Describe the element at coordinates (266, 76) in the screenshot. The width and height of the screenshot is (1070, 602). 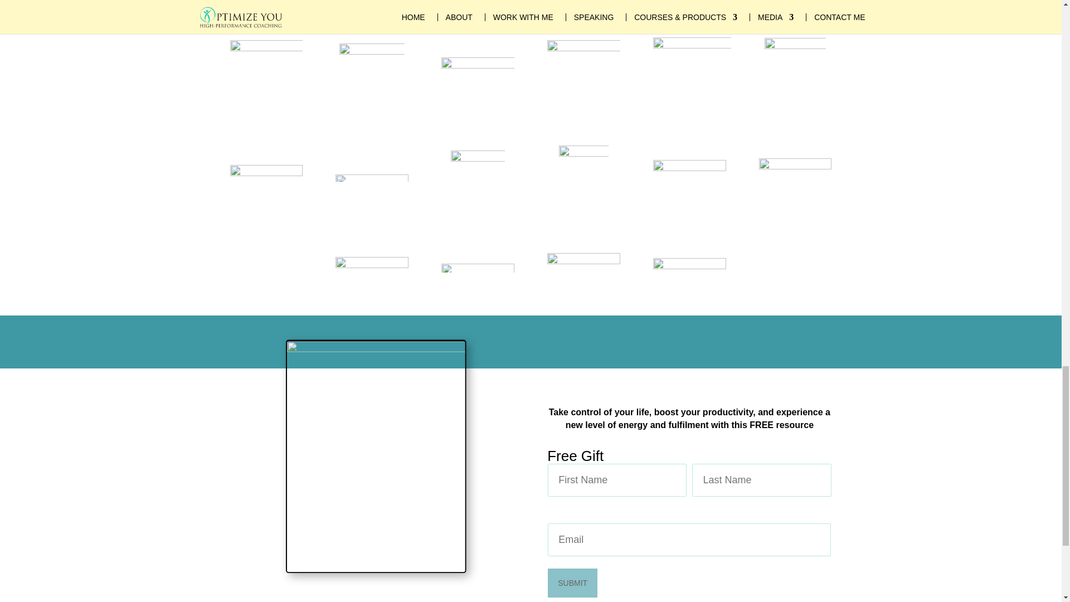
I see `Amazon 1 Best Seller logo` at that location.